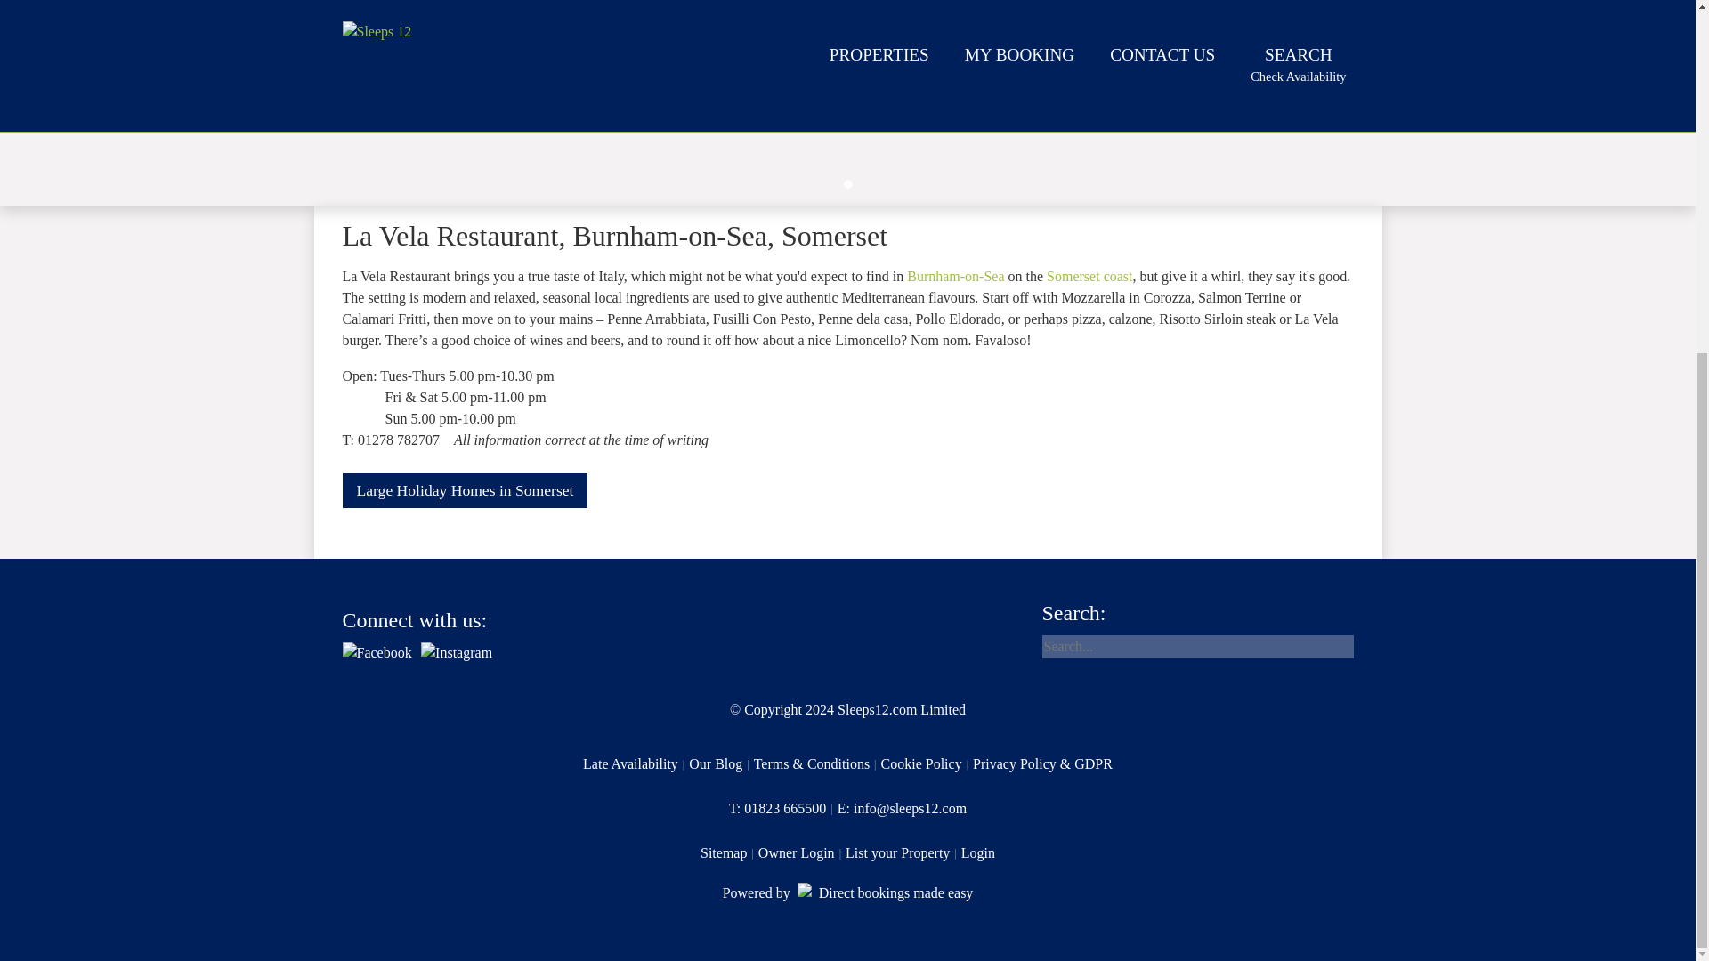 Image resolution: width=1709 pixels, height=961 pixels. What do you see at coordinates (927, 763) in the screenshot?
I see `List your Property` at bounding box center [927, 763].